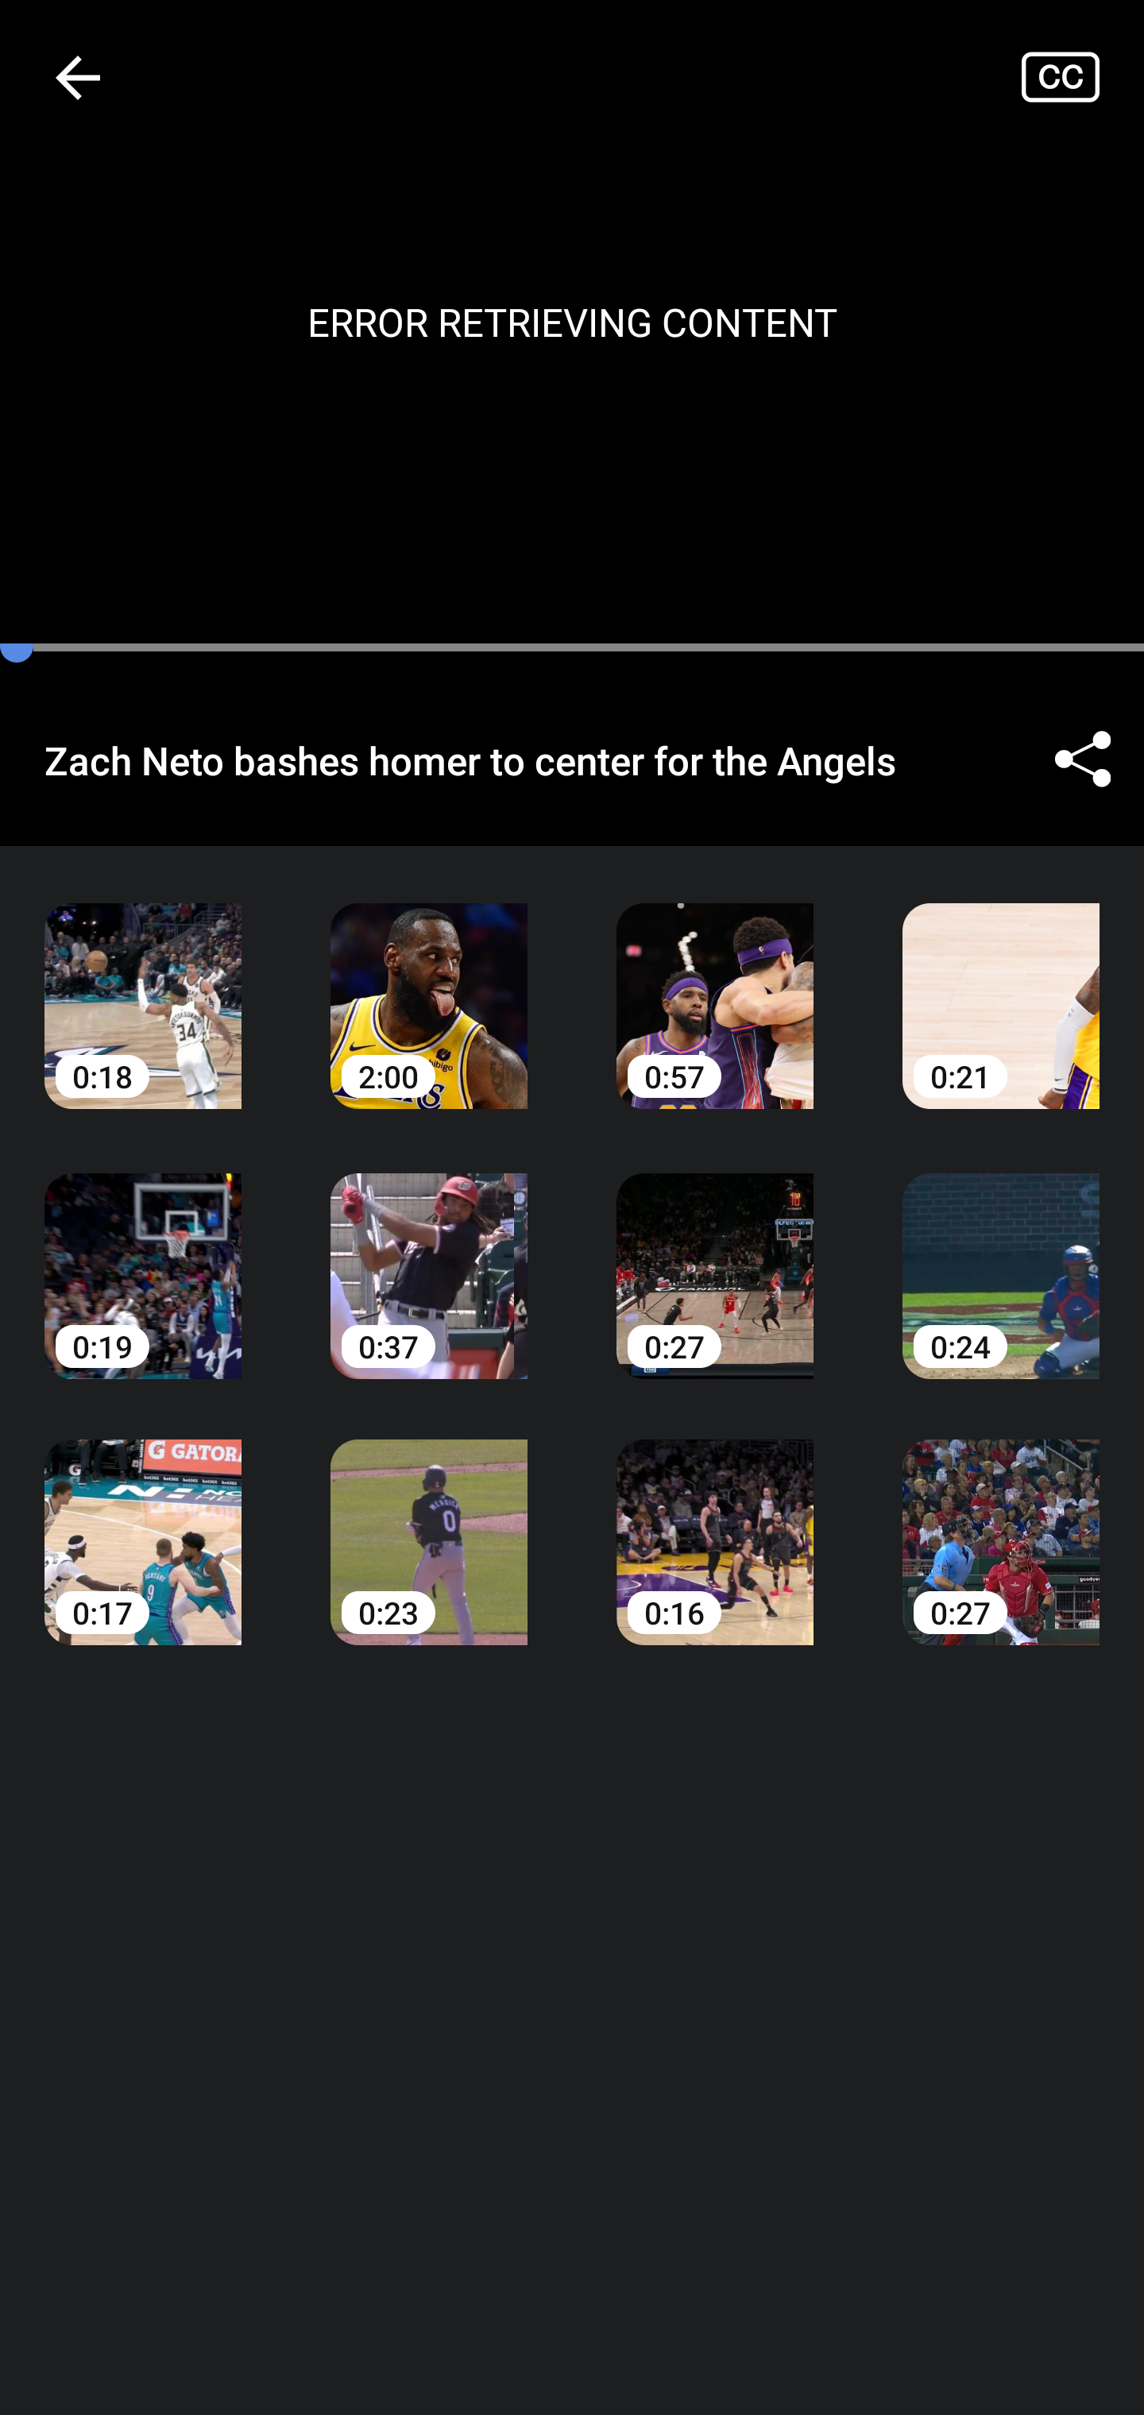  Describe the element at coordinates (715, 983) in the screenshot. I see `0:57` at that location.